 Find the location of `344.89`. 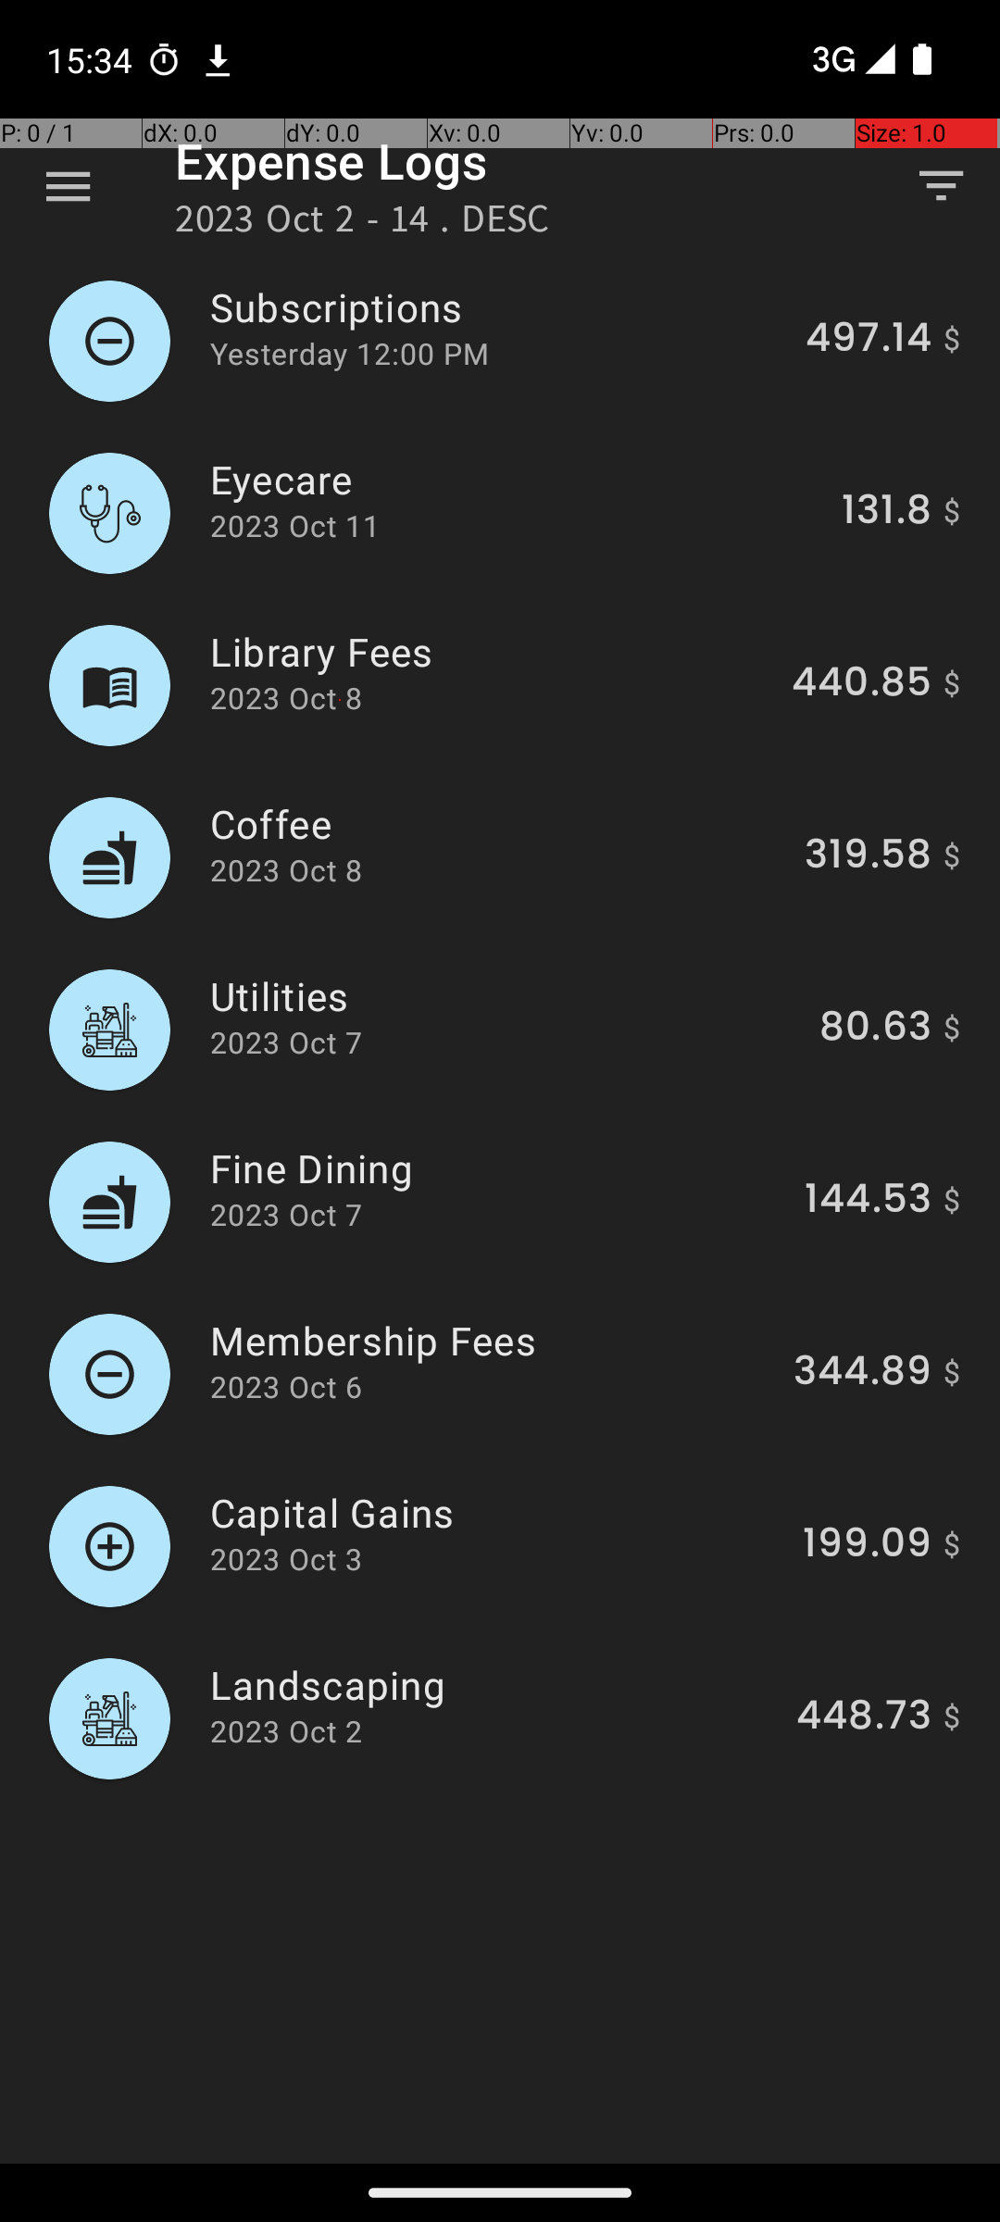

344.89 is located at coordinates (863, 1374).